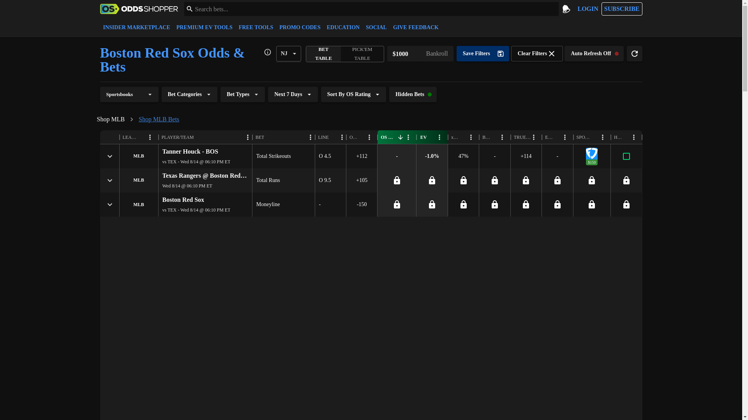  What do you see at coordinates (413, 94) in the screenshot?
I see `Hidden Bets` at bounding box center [413, 94].